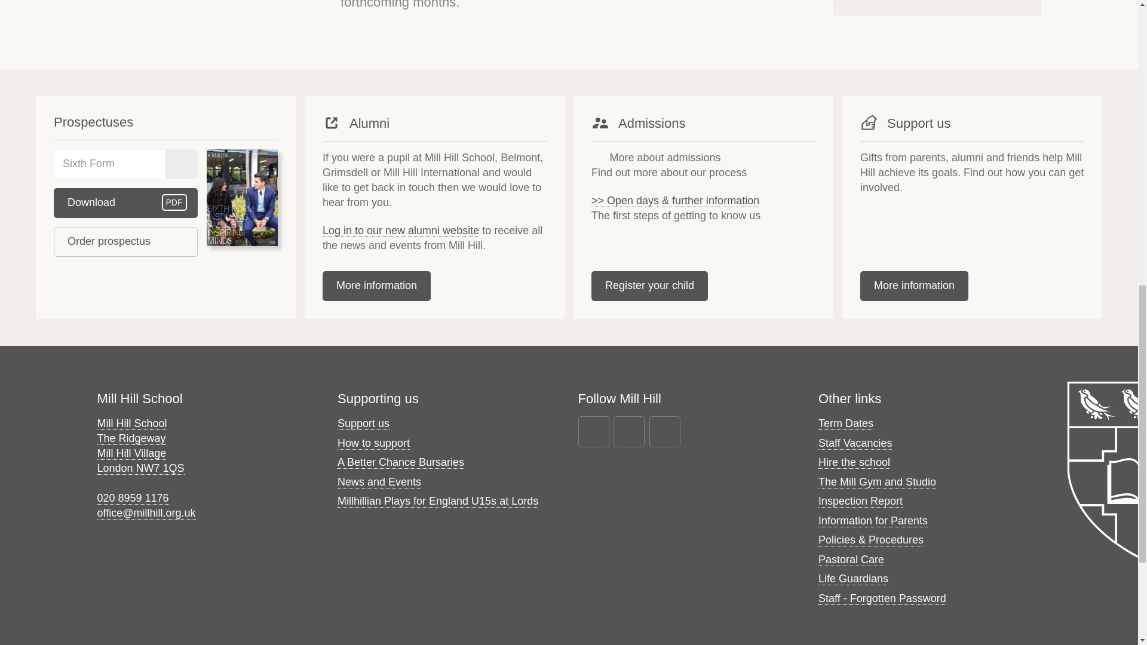 This screenshot has width=1147, height=645. What do you see at coordinates (914, 285) in the screenshot?
I see `Register your child` at bounding box center [914, 285].